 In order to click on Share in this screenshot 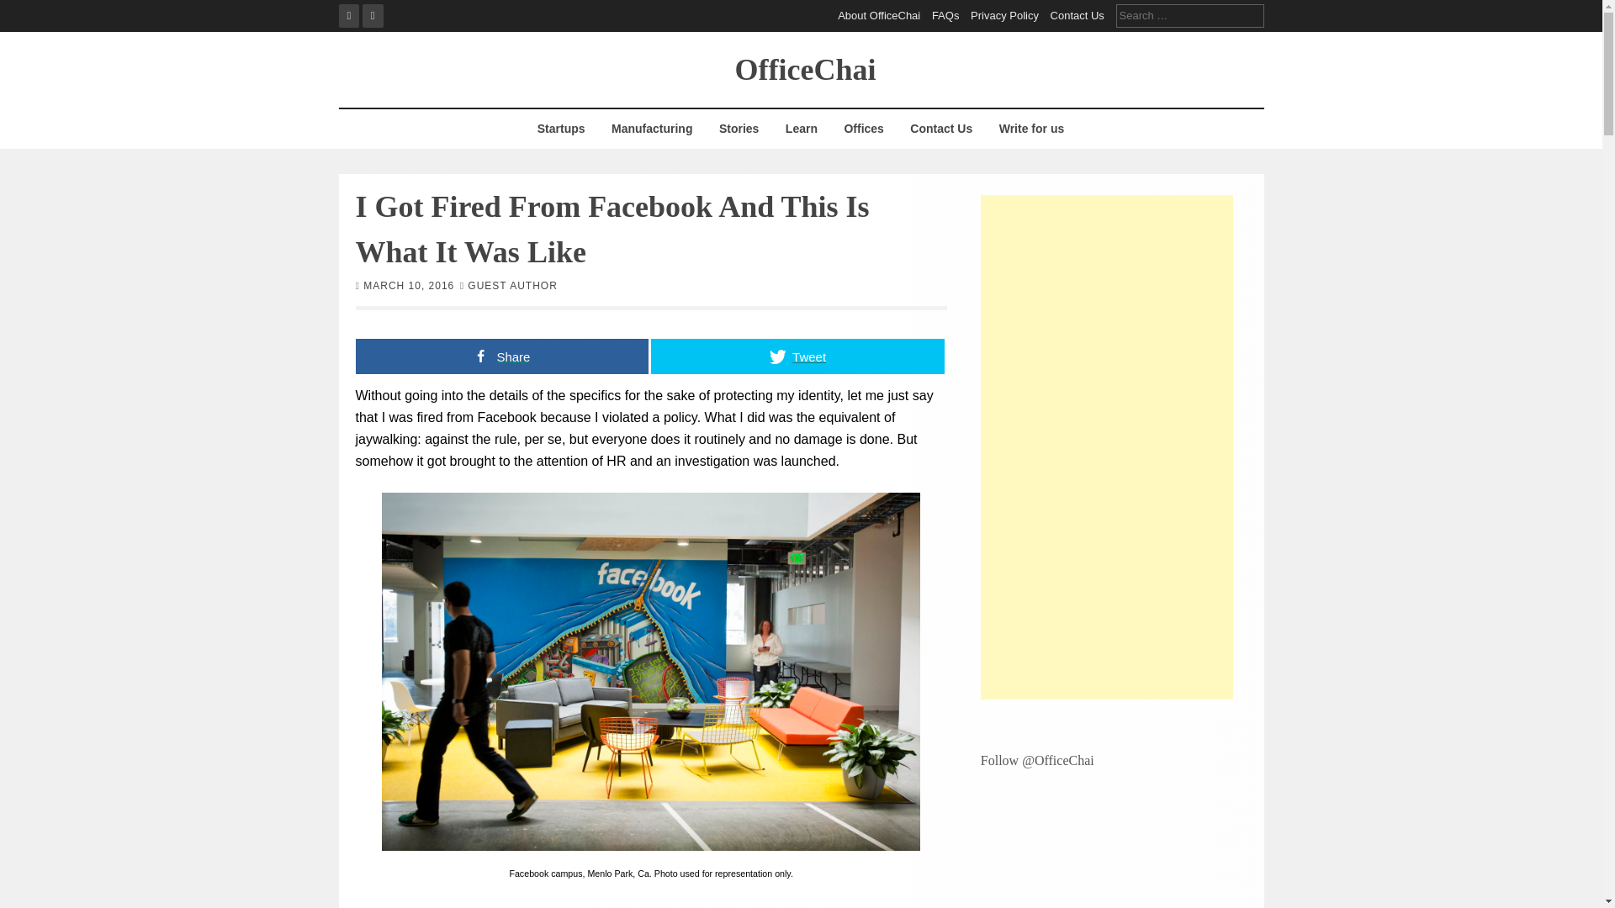, I will do `click(501, 355)`.